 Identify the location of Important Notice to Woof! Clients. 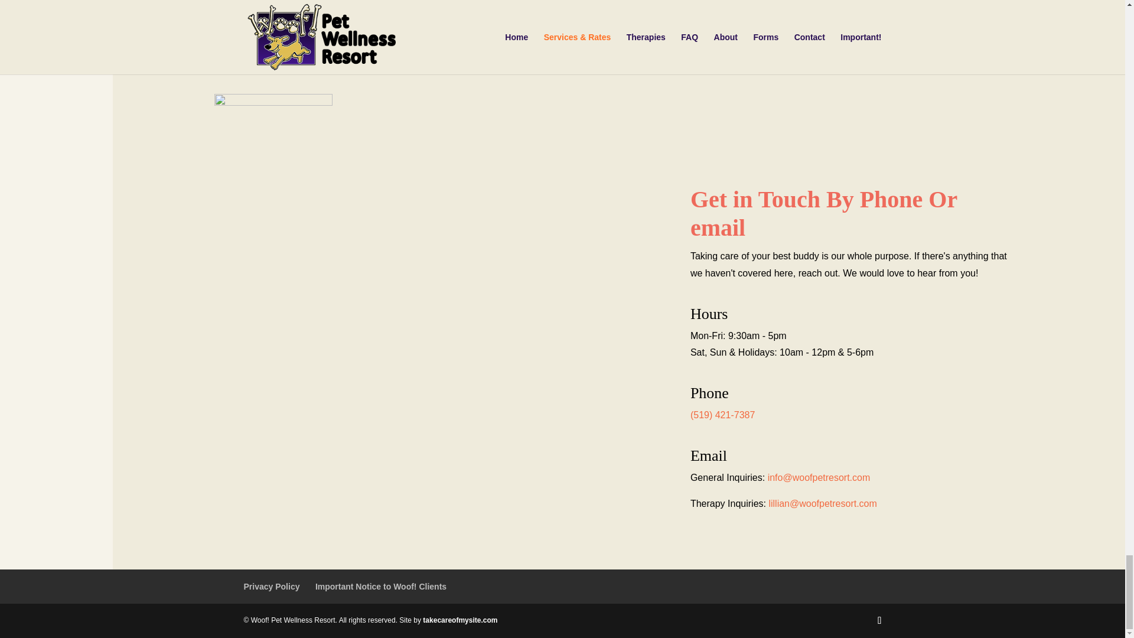
(380, 586).